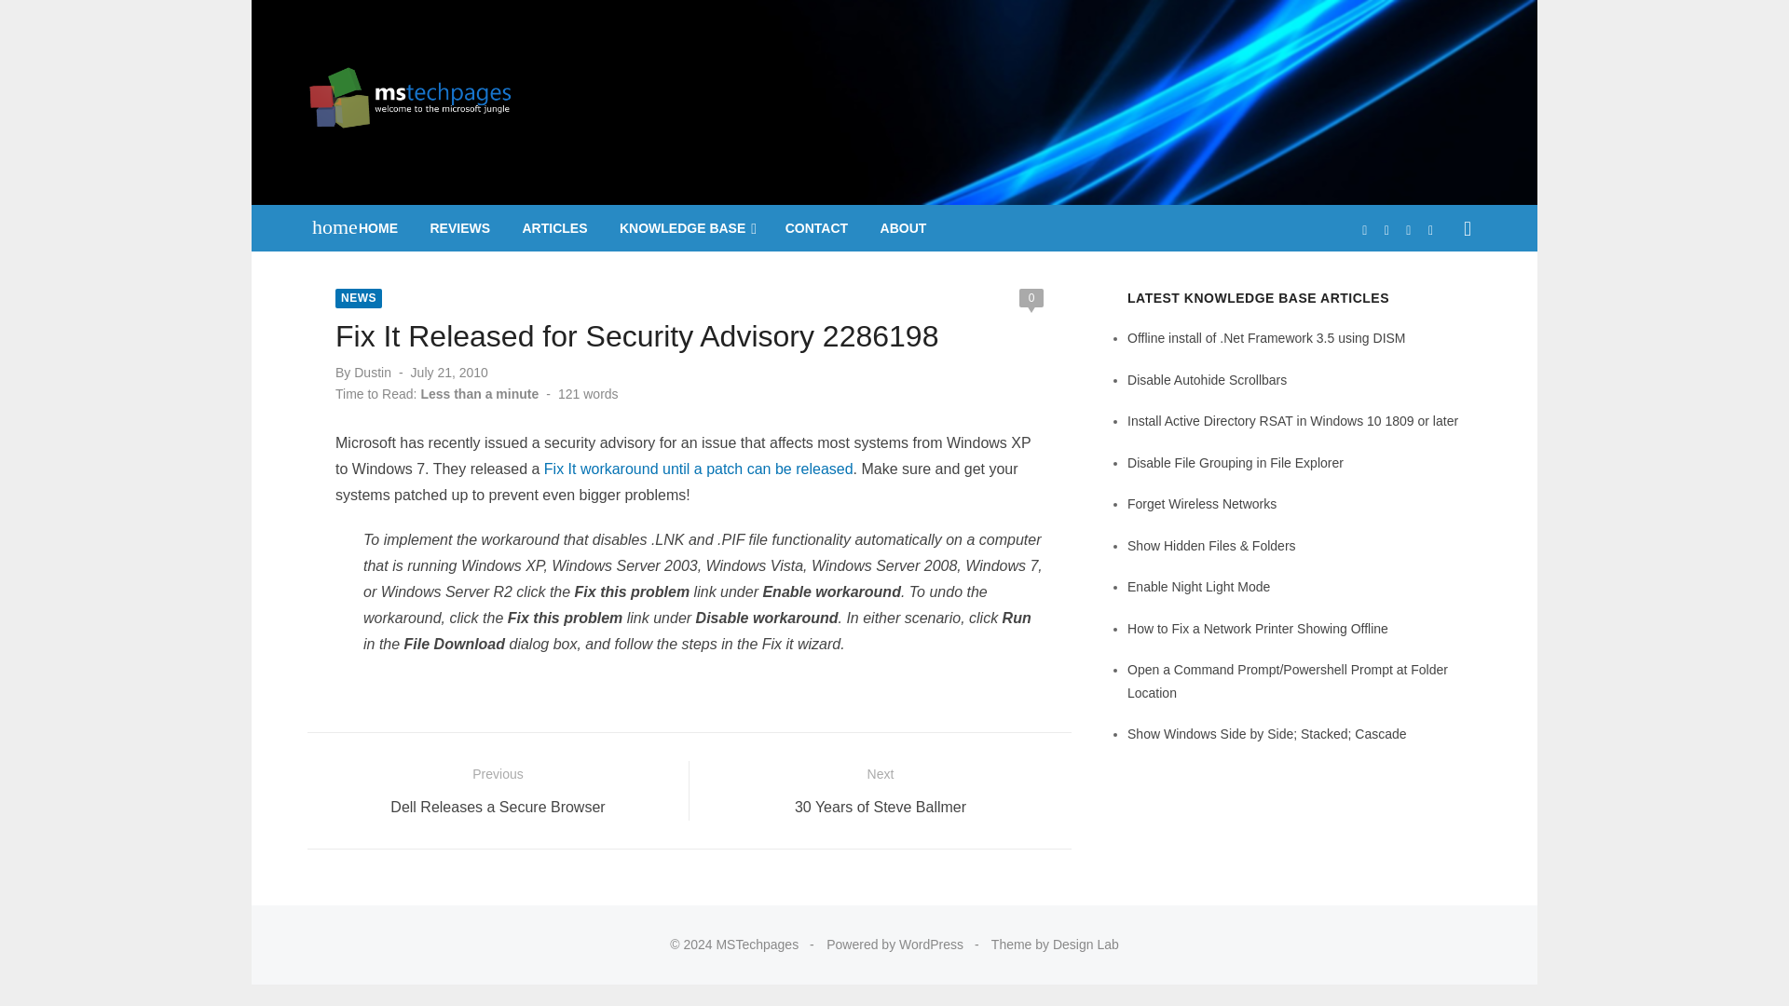 The image size is (1789, 1006). I want to click on CONTACT, so click(816, 228).